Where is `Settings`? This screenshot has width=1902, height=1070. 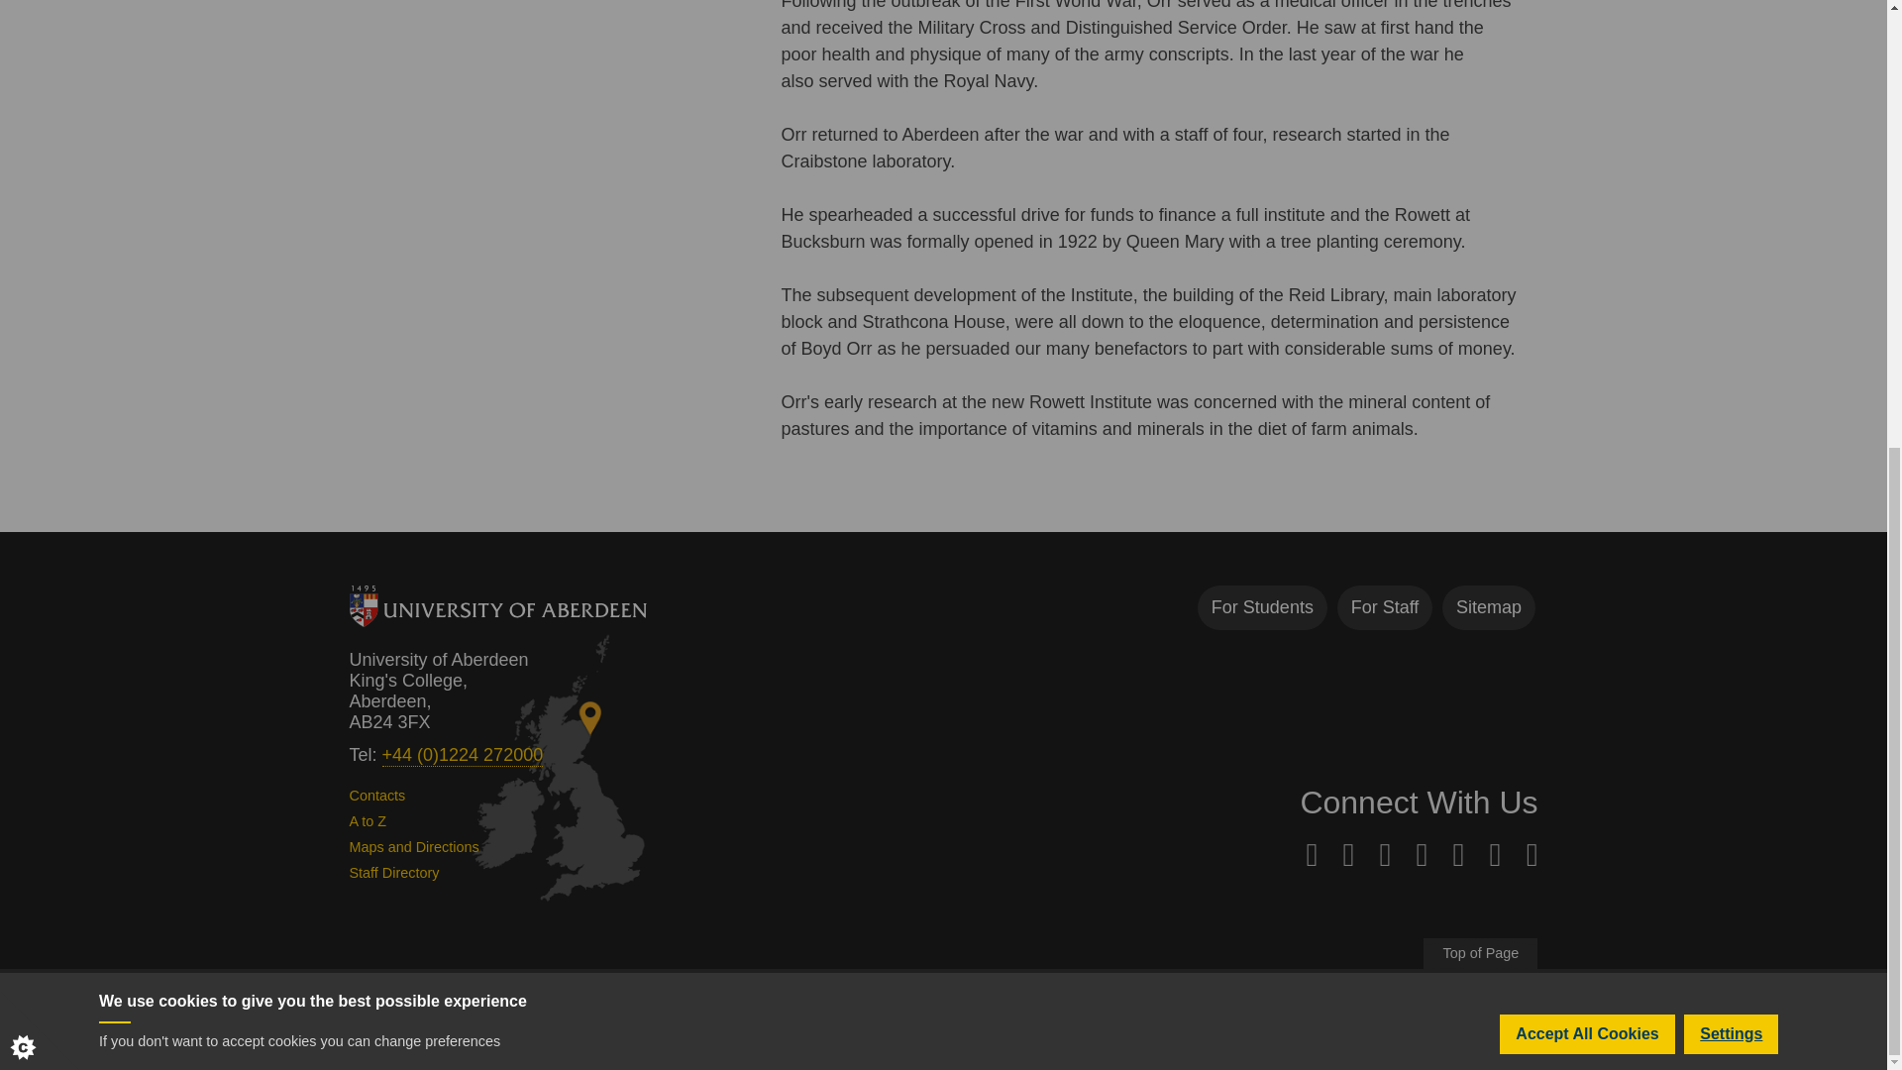
Settings is located at coordinates (1731, 310).